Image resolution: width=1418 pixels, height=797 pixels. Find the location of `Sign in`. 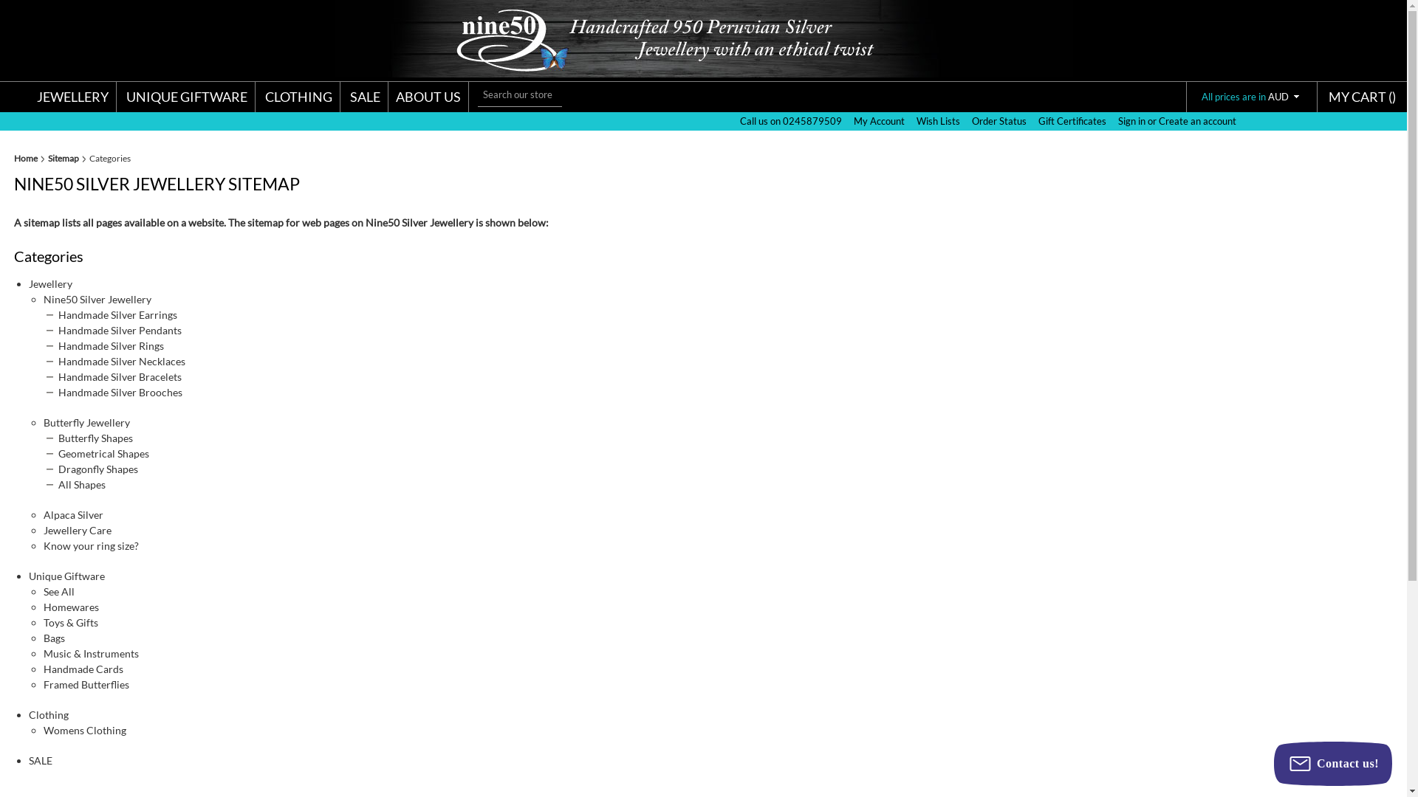

Sign in is located at coordinates (1131, 121).